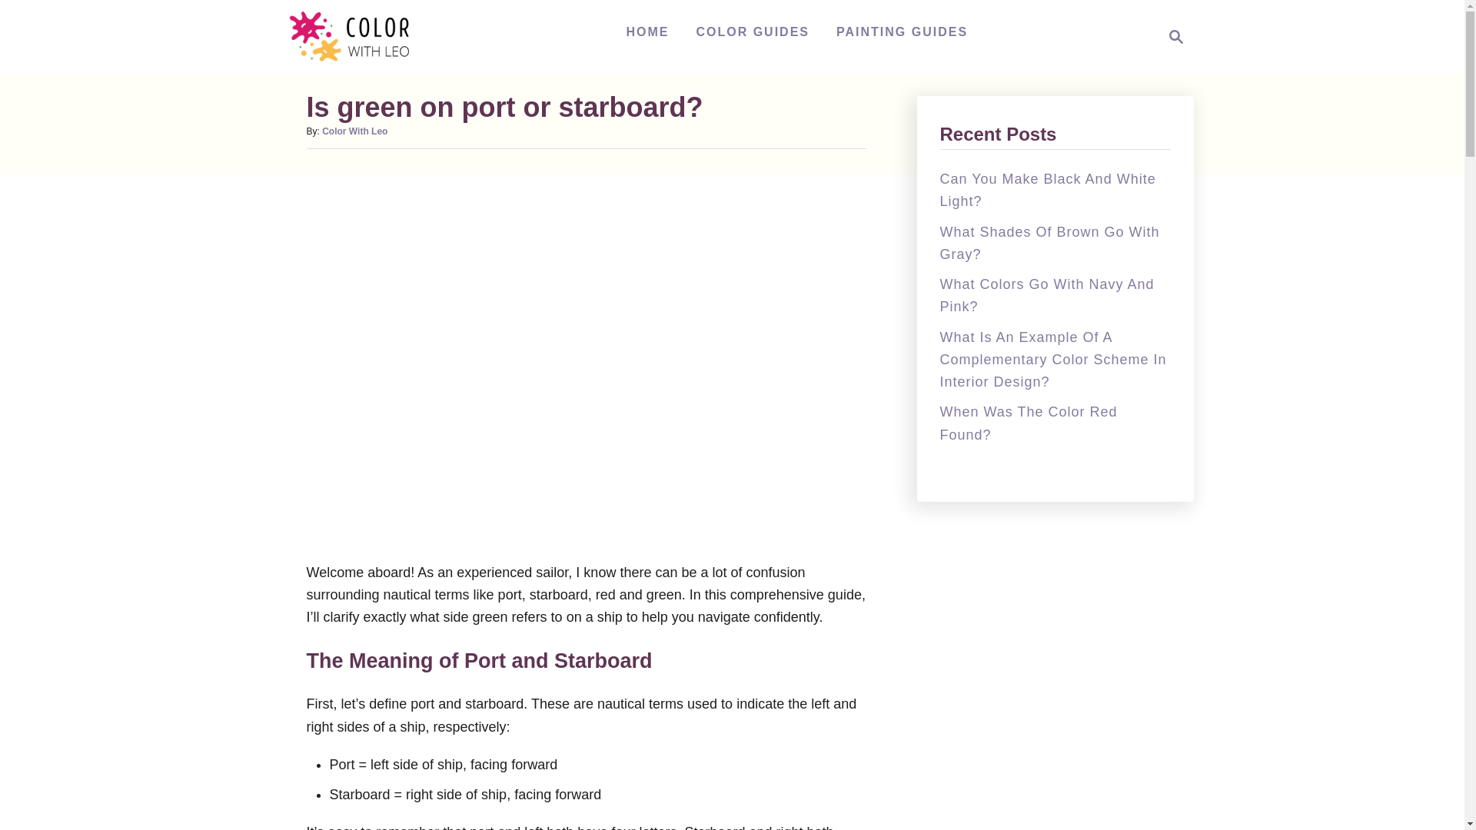 The height and width of the screenshot is (830, 1476). Describe the element at coordinates (1028, 423) in the screenshot. I see `When Was The Color Red Found?` at that location.